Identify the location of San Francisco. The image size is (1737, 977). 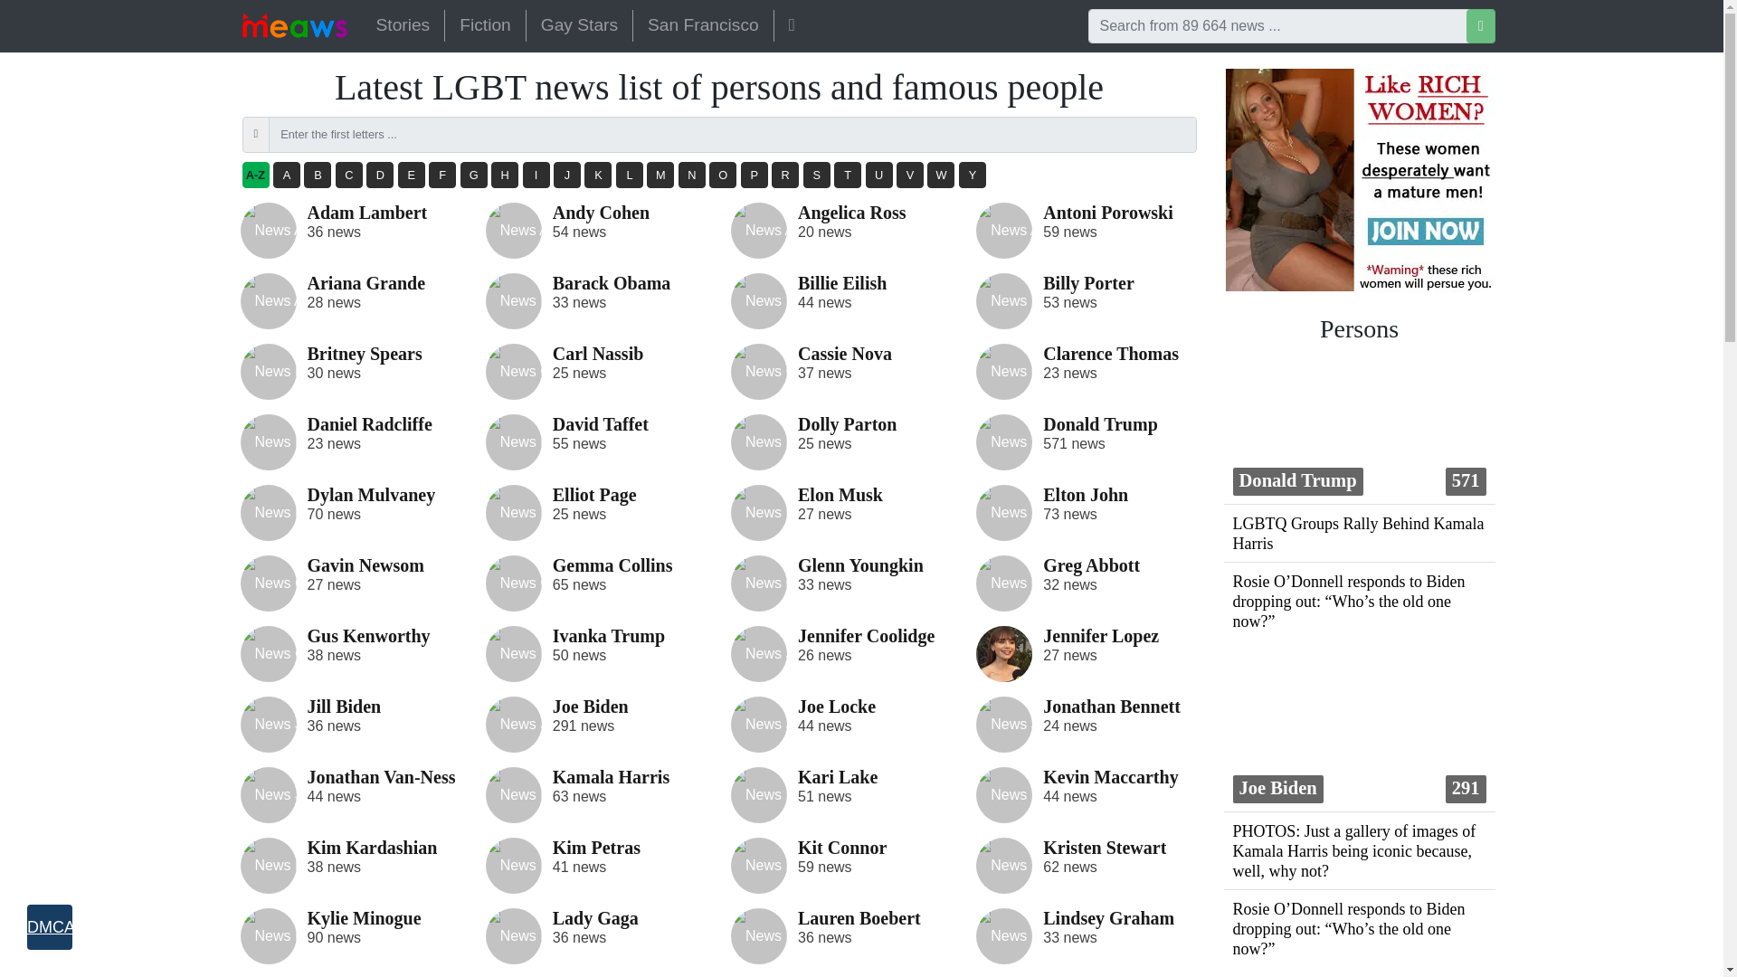
(703, 25).